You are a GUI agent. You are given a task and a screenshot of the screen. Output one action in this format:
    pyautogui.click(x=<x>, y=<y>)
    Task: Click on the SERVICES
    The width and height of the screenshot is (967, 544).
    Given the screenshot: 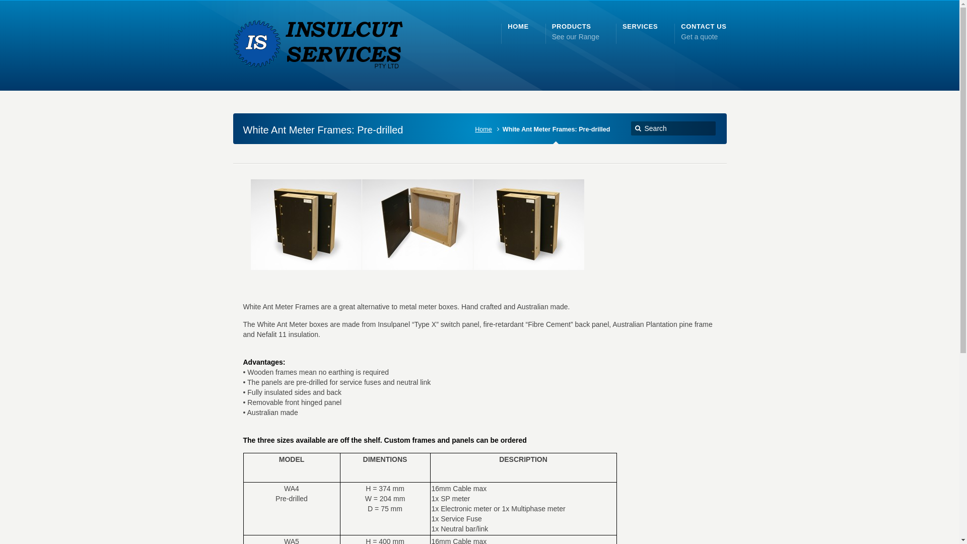 What is the action you would take?
    pyautogui.click(x=640, y=27)
    